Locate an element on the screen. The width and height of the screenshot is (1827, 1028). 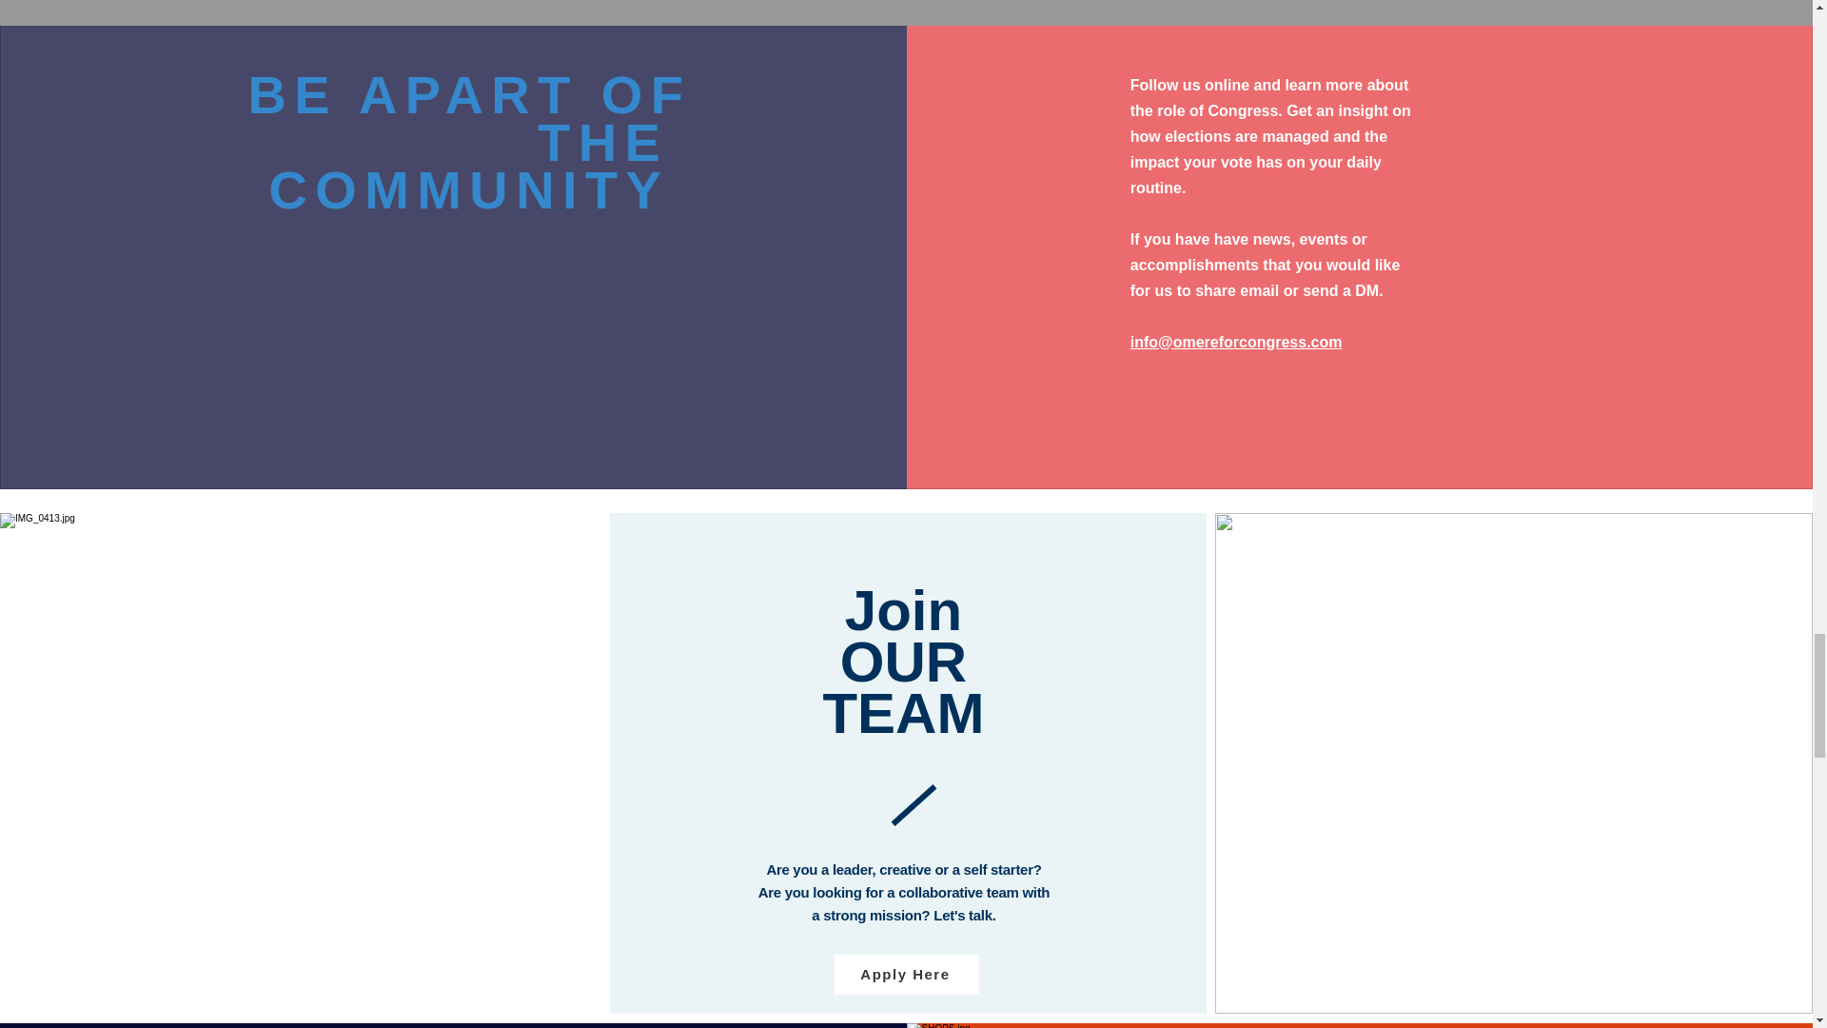
Apply Here is located at coordinates (907, 975).